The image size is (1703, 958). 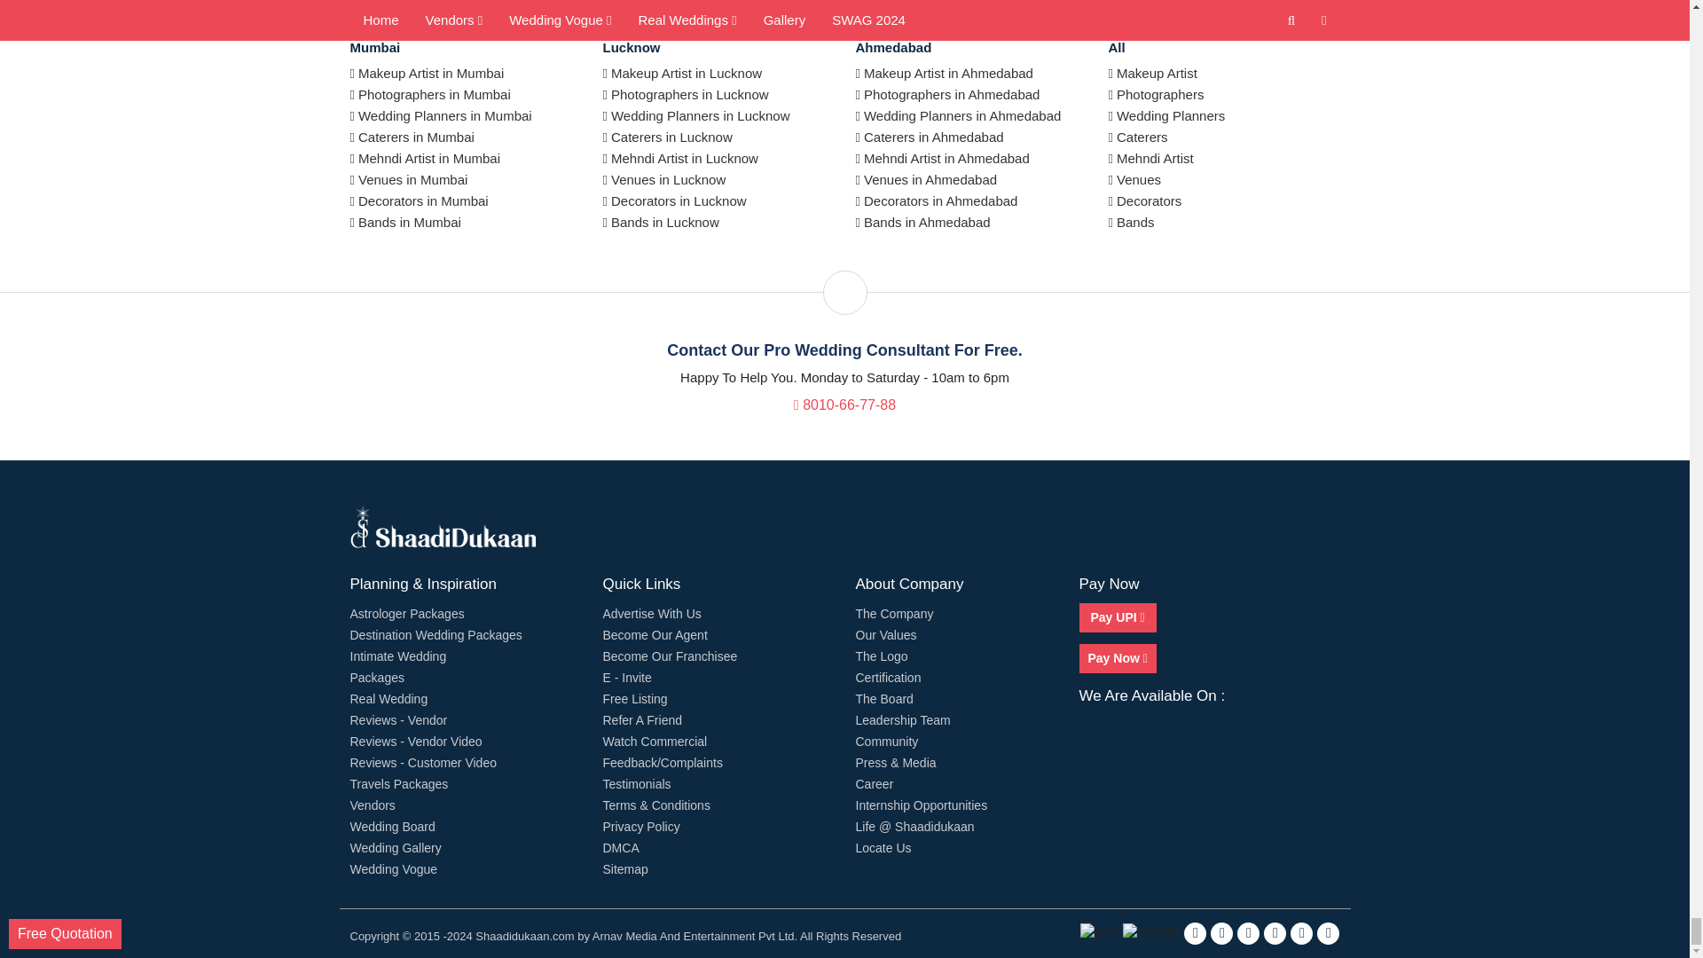 What do you see at coordinates (415, 742) in the screenshot?
I see `Vendor Reviews` at bounding box center [415, 742].